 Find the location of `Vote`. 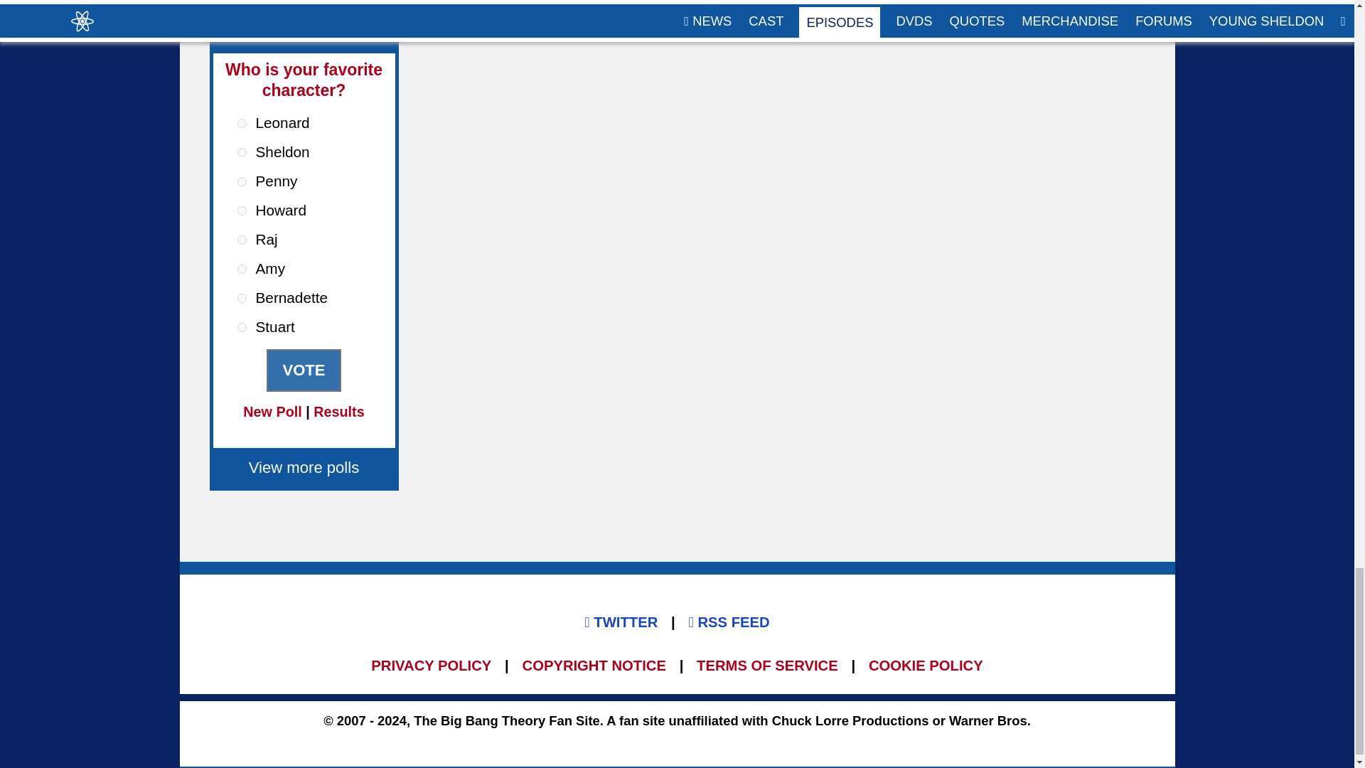

Vote is located at coordinates (303, 370).